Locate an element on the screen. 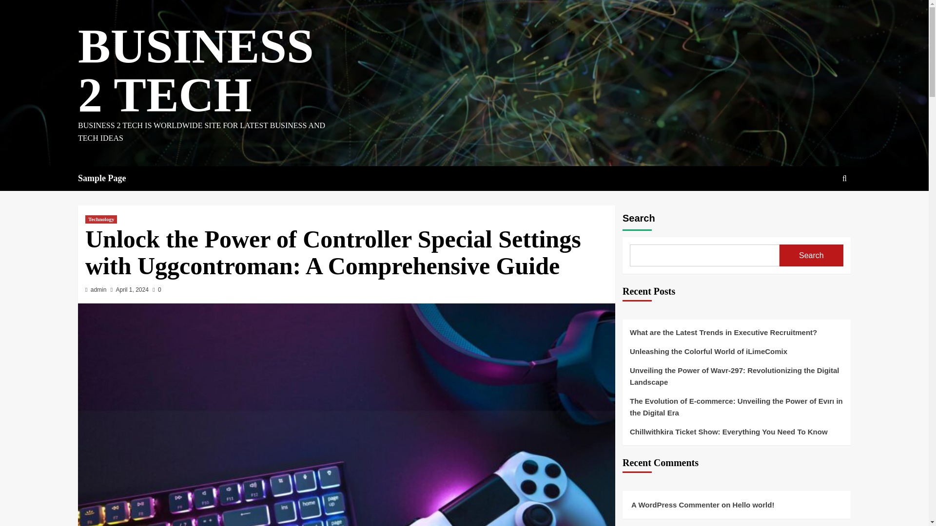  0 is located at coordinates (156, 289).